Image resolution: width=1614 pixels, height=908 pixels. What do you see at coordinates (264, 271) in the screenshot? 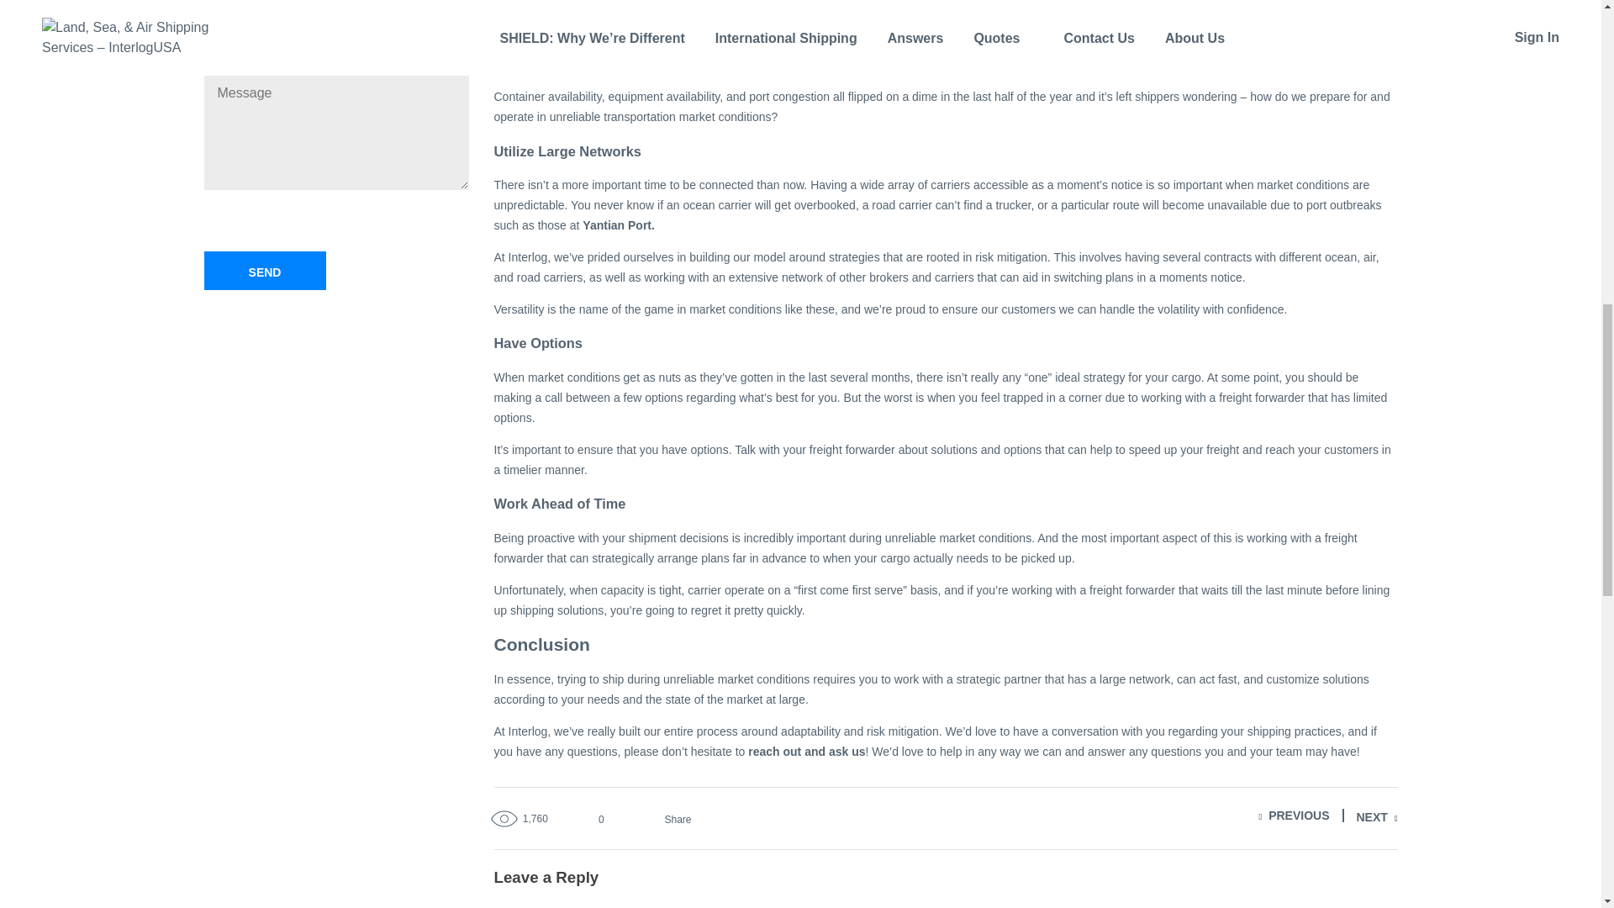
I see `Send` at bounding box center [264, 271].